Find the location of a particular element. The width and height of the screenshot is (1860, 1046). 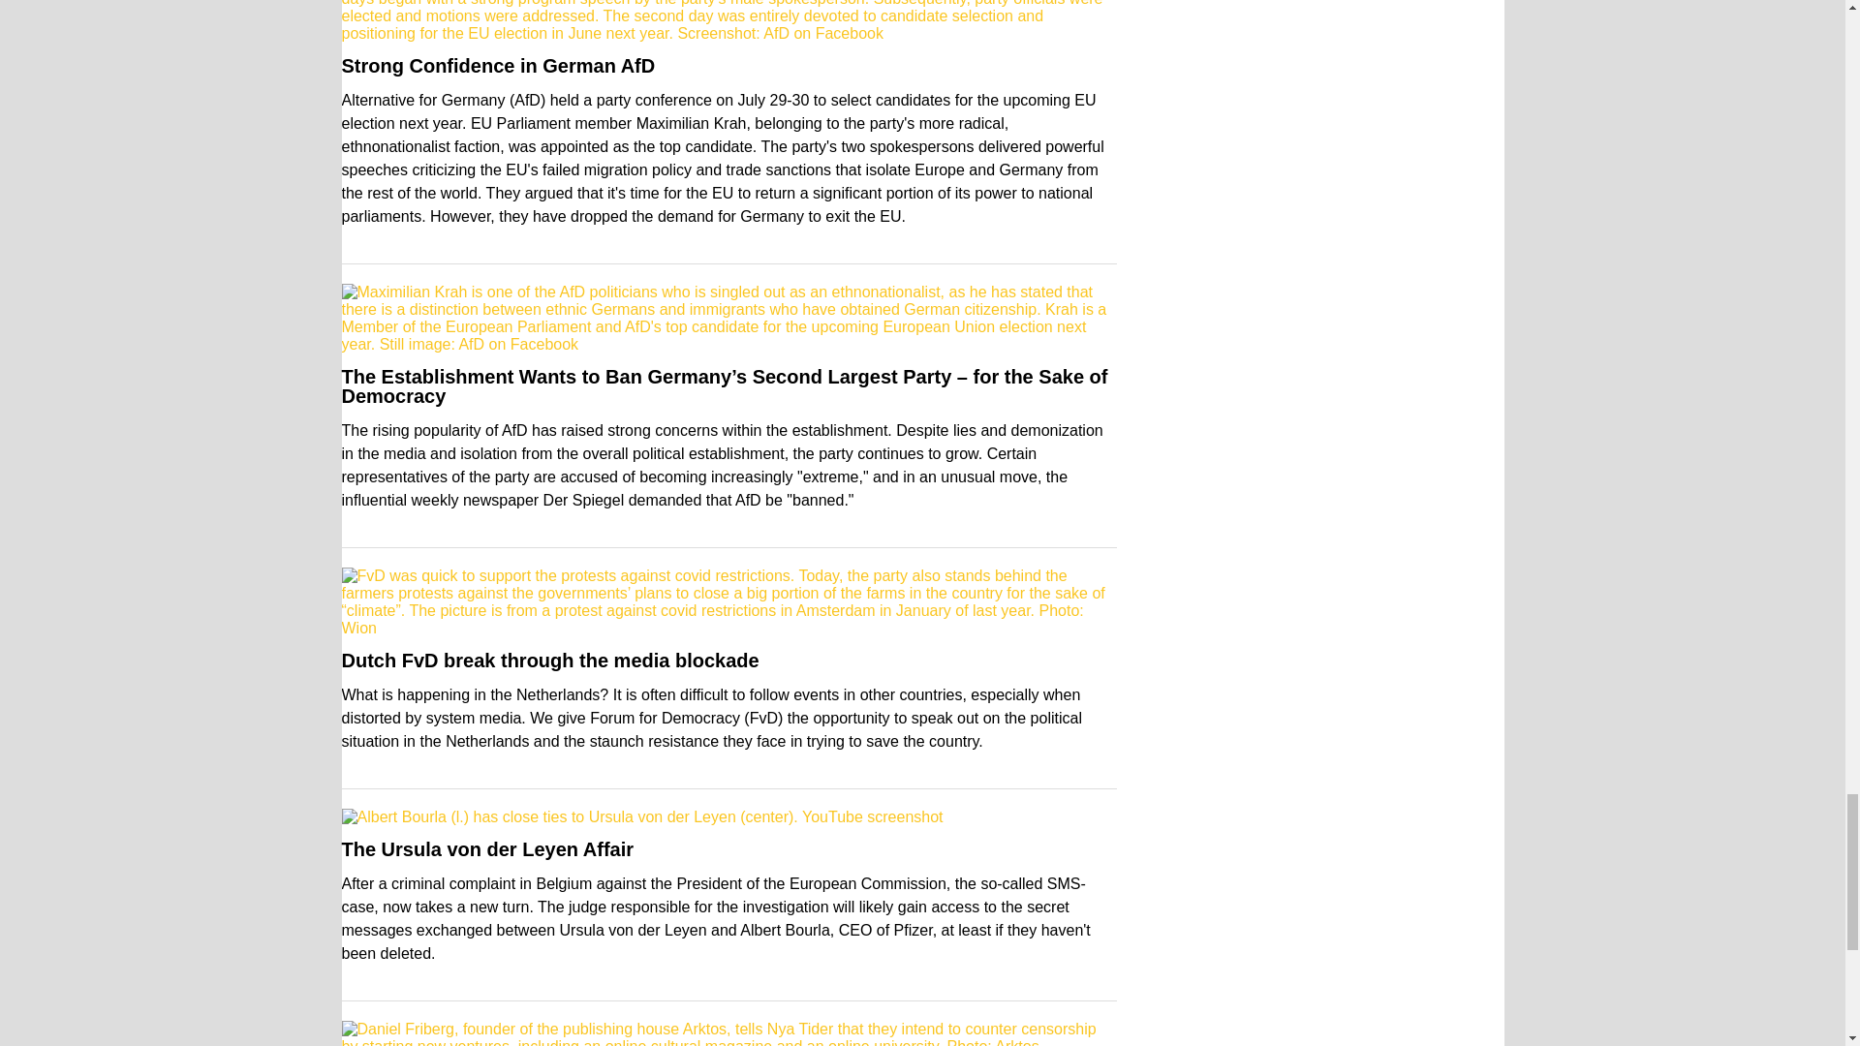

Strong Confidence in German AfD is located at coordinates (497, 66).